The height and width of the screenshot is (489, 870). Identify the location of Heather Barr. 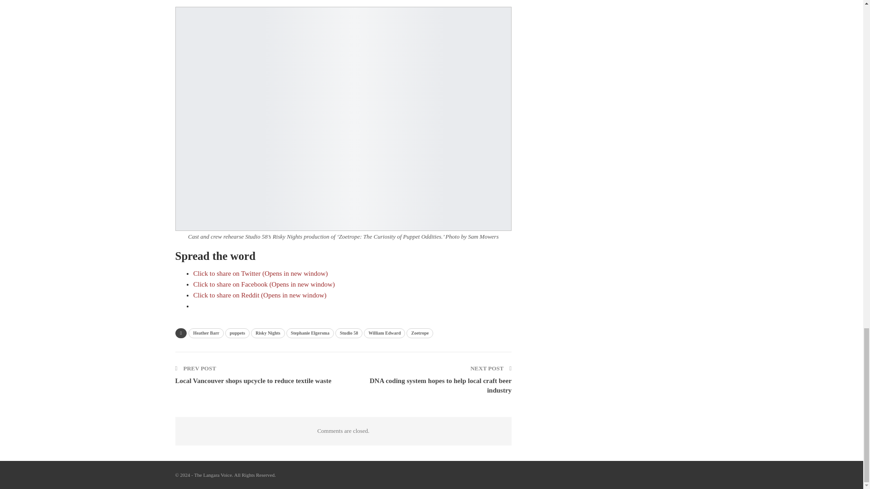
(206, 333).